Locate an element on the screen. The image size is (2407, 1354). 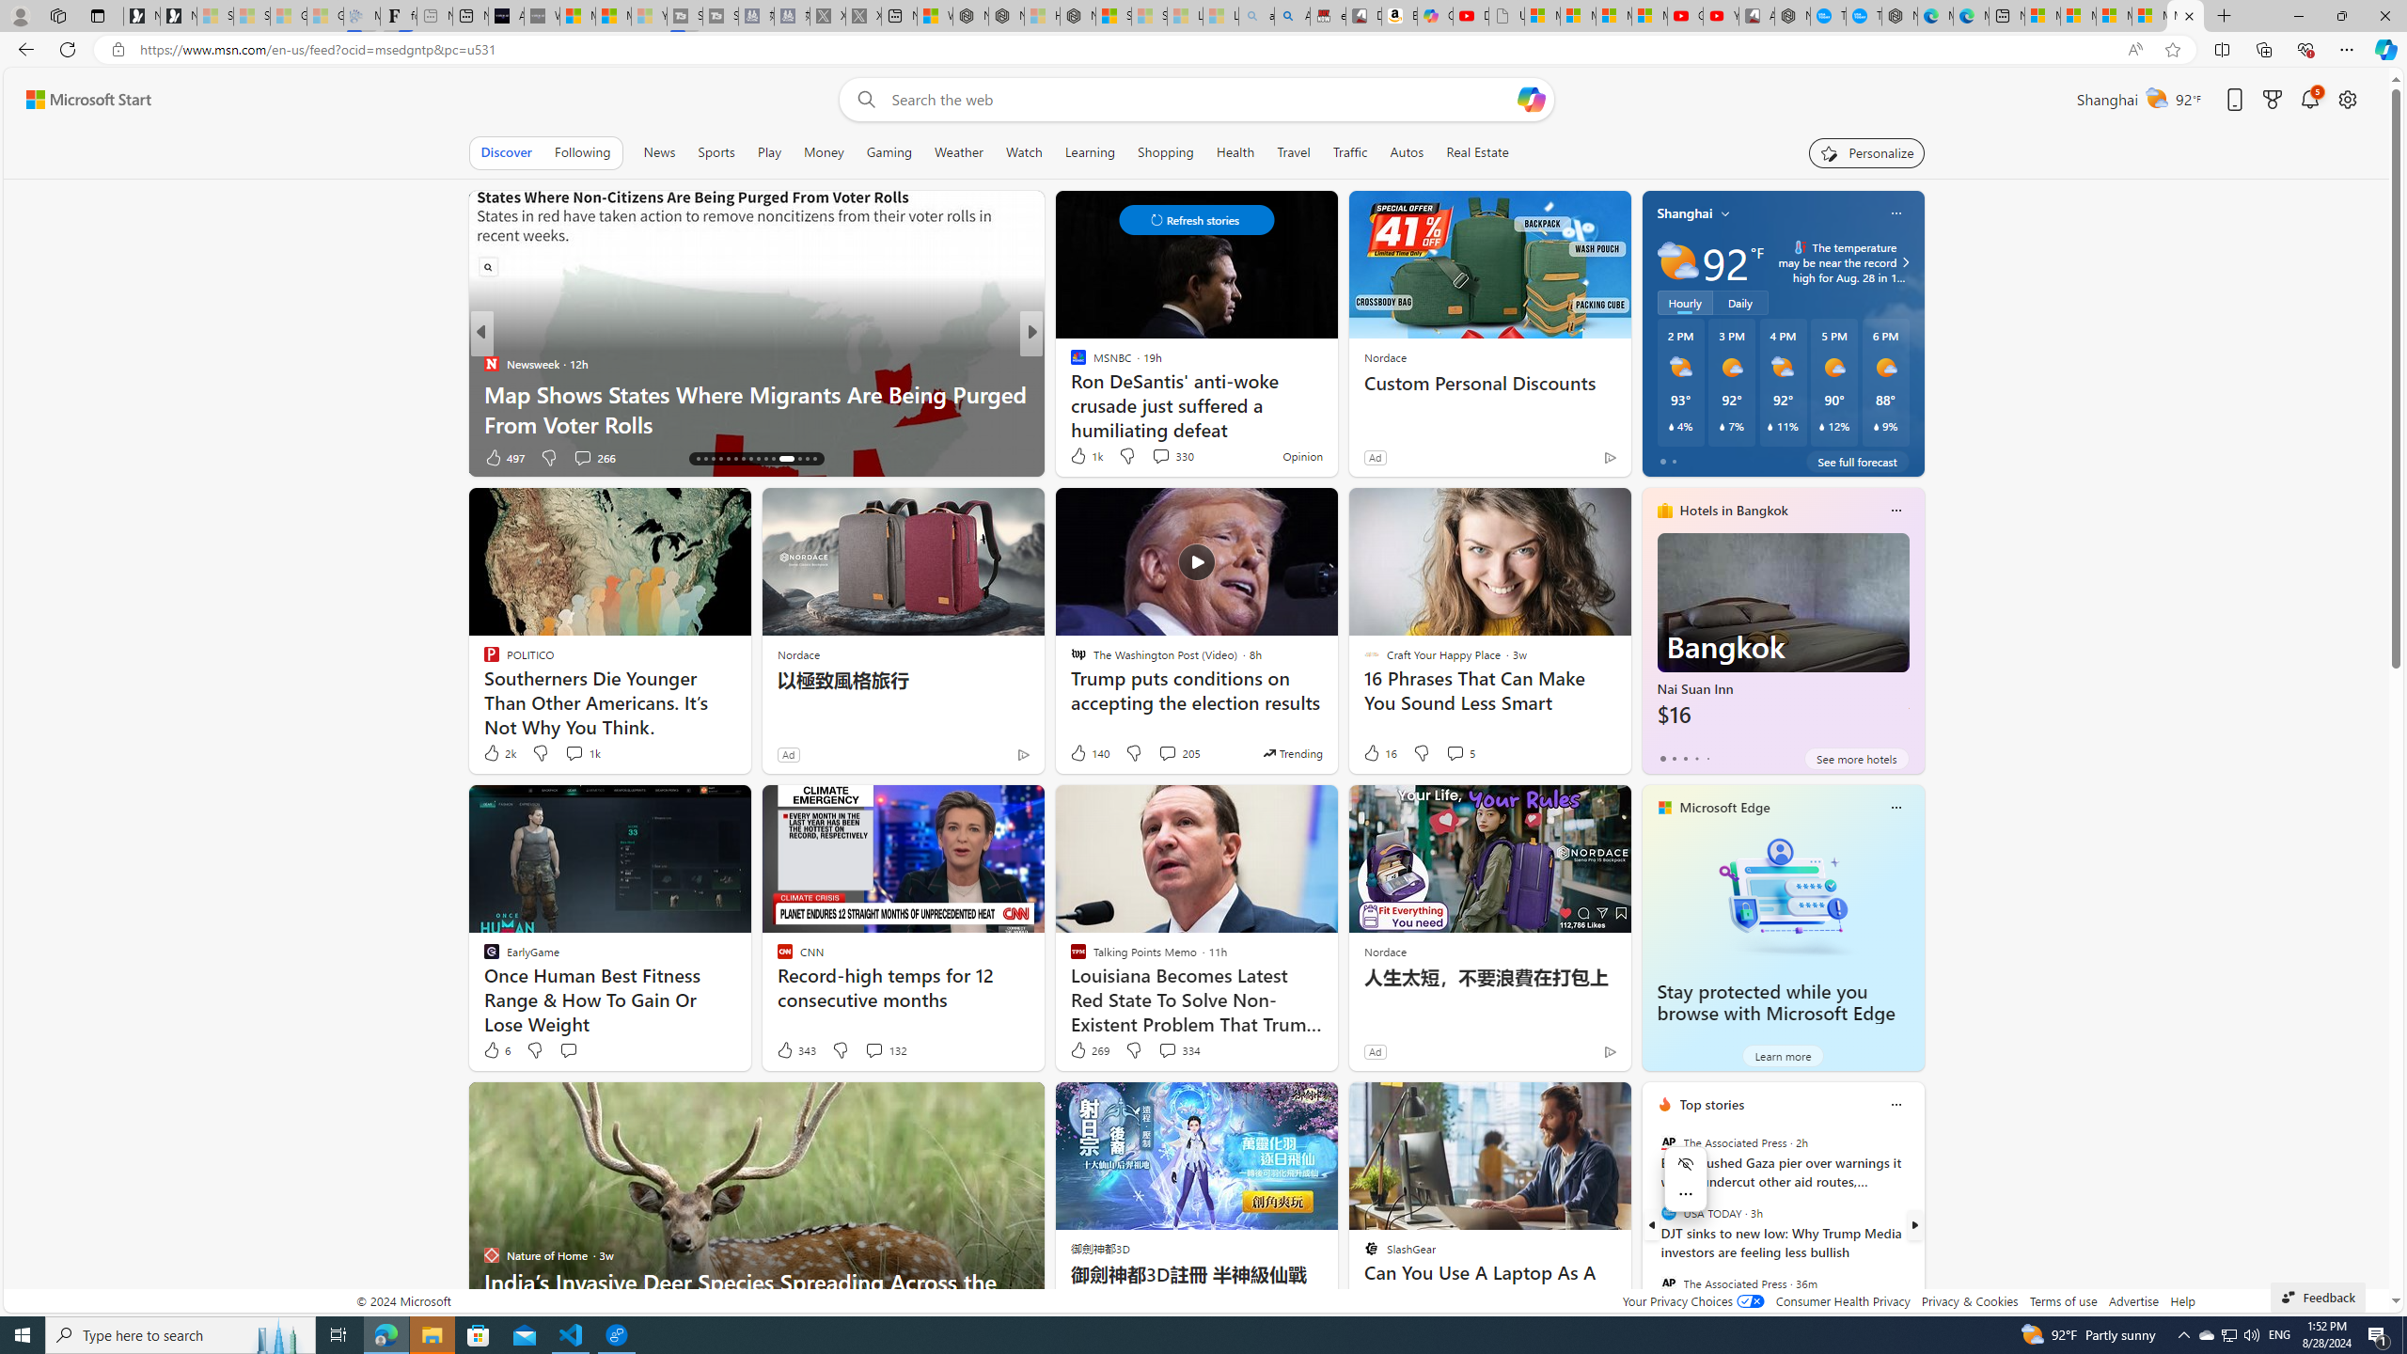
Streaming Coverage | T3 - Sleeping is located at coordinates (684, 16).